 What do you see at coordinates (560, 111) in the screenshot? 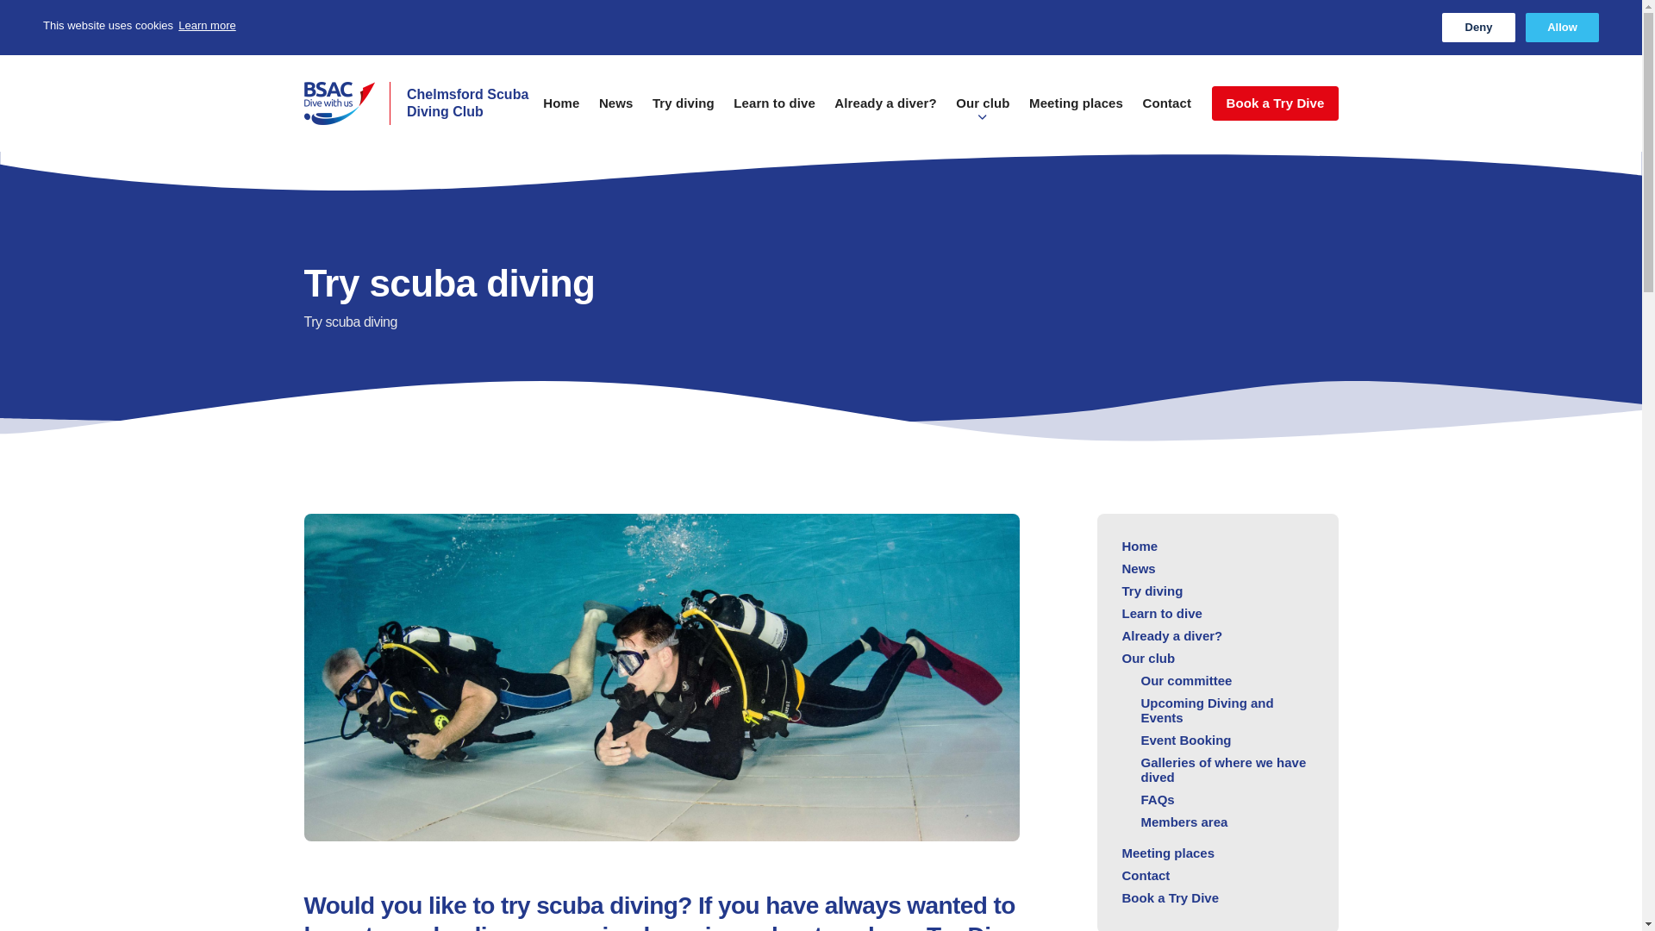
I see `Home` at bounding box center [560, 111].